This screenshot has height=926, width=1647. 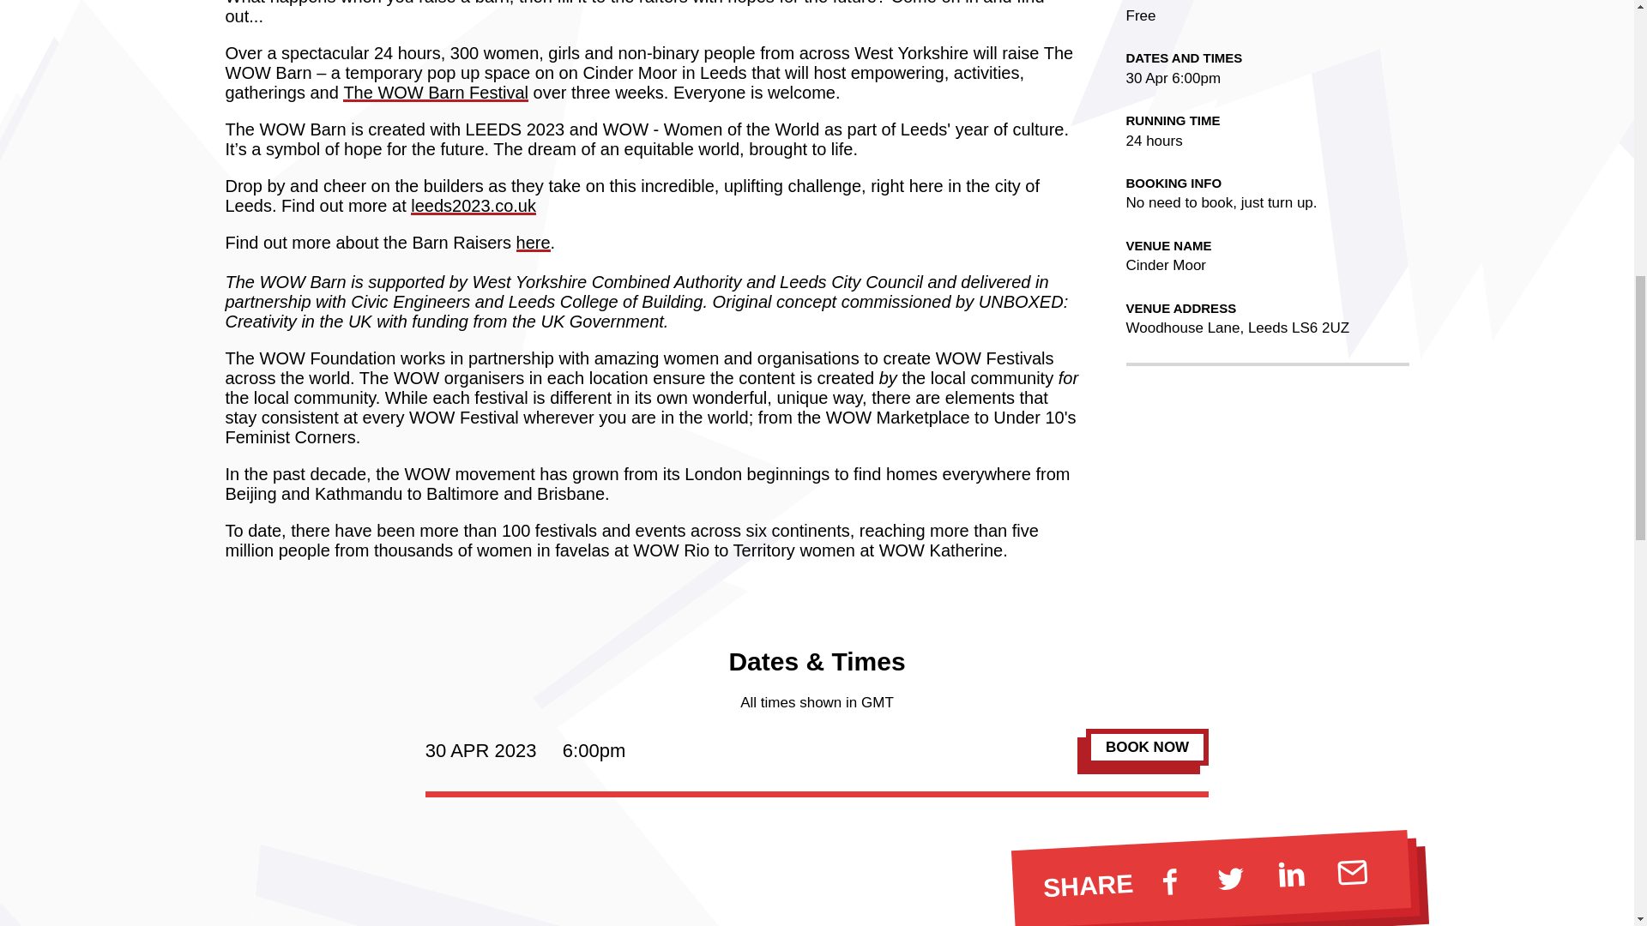 I want to click on here, so click(x=534, y=242).